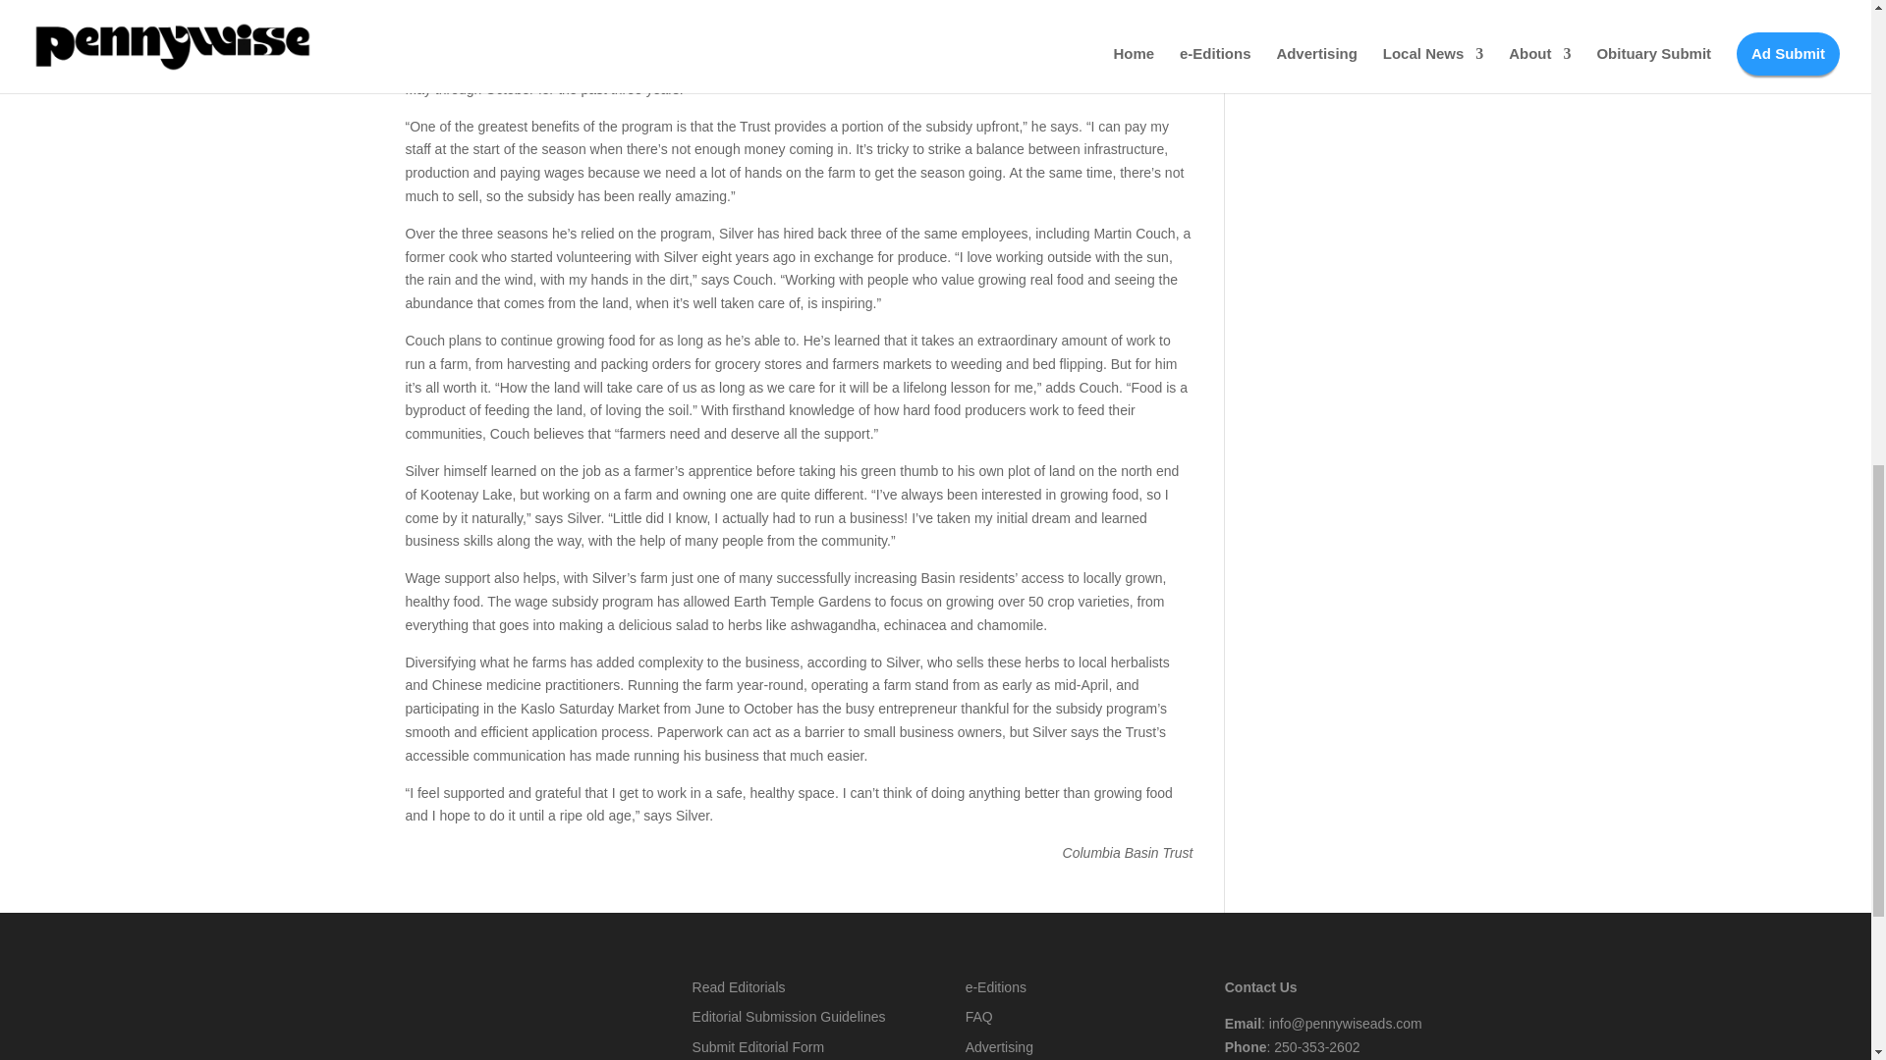 Image resolution: width=1886 pixels, height=1060 pixels. I want to click on Editorial Submission Guidelines, so click(789, 1017).